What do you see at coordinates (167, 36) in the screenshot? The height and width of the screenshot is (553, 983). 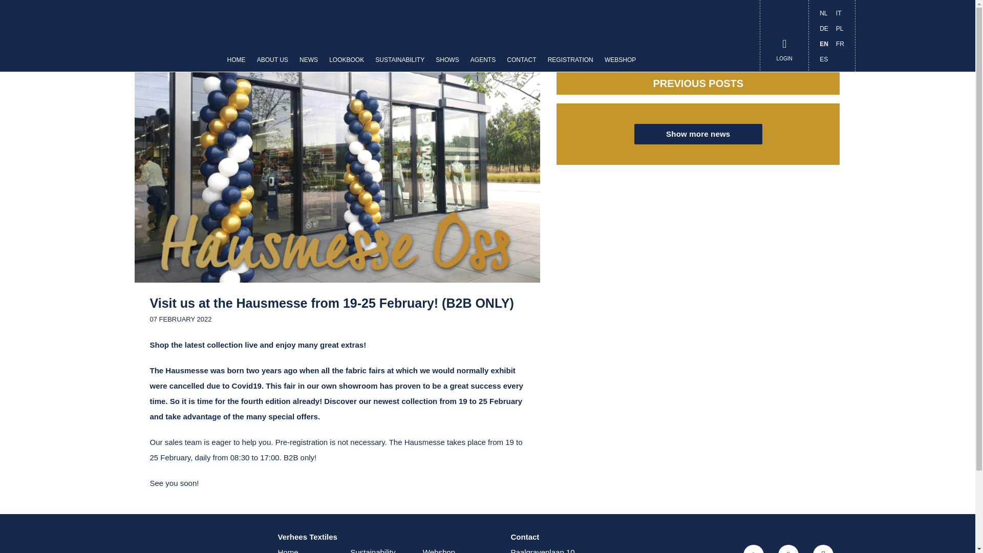 I see `Verhees Textiles` at bounding box center [167, 36].